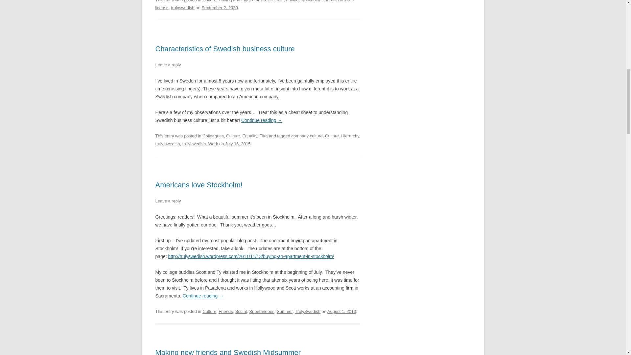 This screenshot has height=355, width=631. Describe the element at coordinates (225, 49) in the screenshot. I see `Characteristics of Swedish business culture` at that location.